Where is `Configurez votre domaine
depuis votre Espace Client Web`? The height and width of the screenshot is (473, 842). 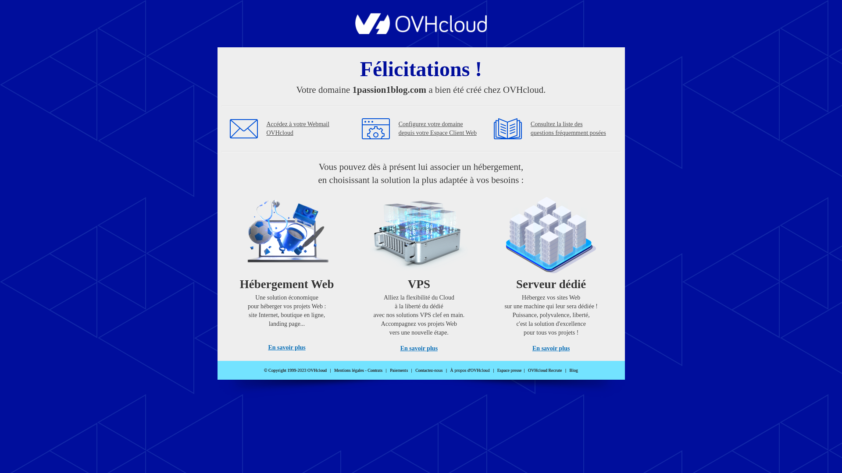 Configurez votre domaine
depuis votre Espace Client Web is located at coordinates (438, 129).